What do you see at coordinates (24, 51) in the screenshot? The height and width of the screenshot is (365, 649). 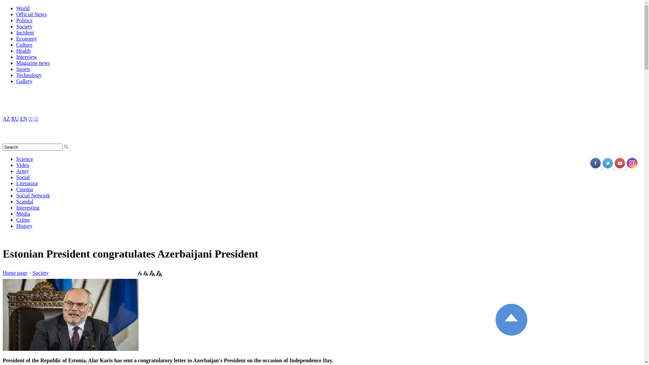 I see `Health` at bounding box center [24, 51].